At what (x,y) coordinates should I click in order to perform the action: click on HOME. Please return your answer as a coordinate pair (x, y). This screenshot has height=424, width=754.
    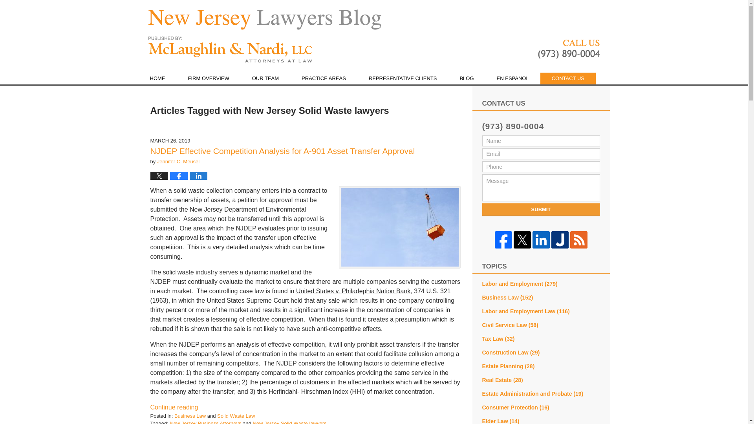
    Looking at the image, I should click on (157, 78).